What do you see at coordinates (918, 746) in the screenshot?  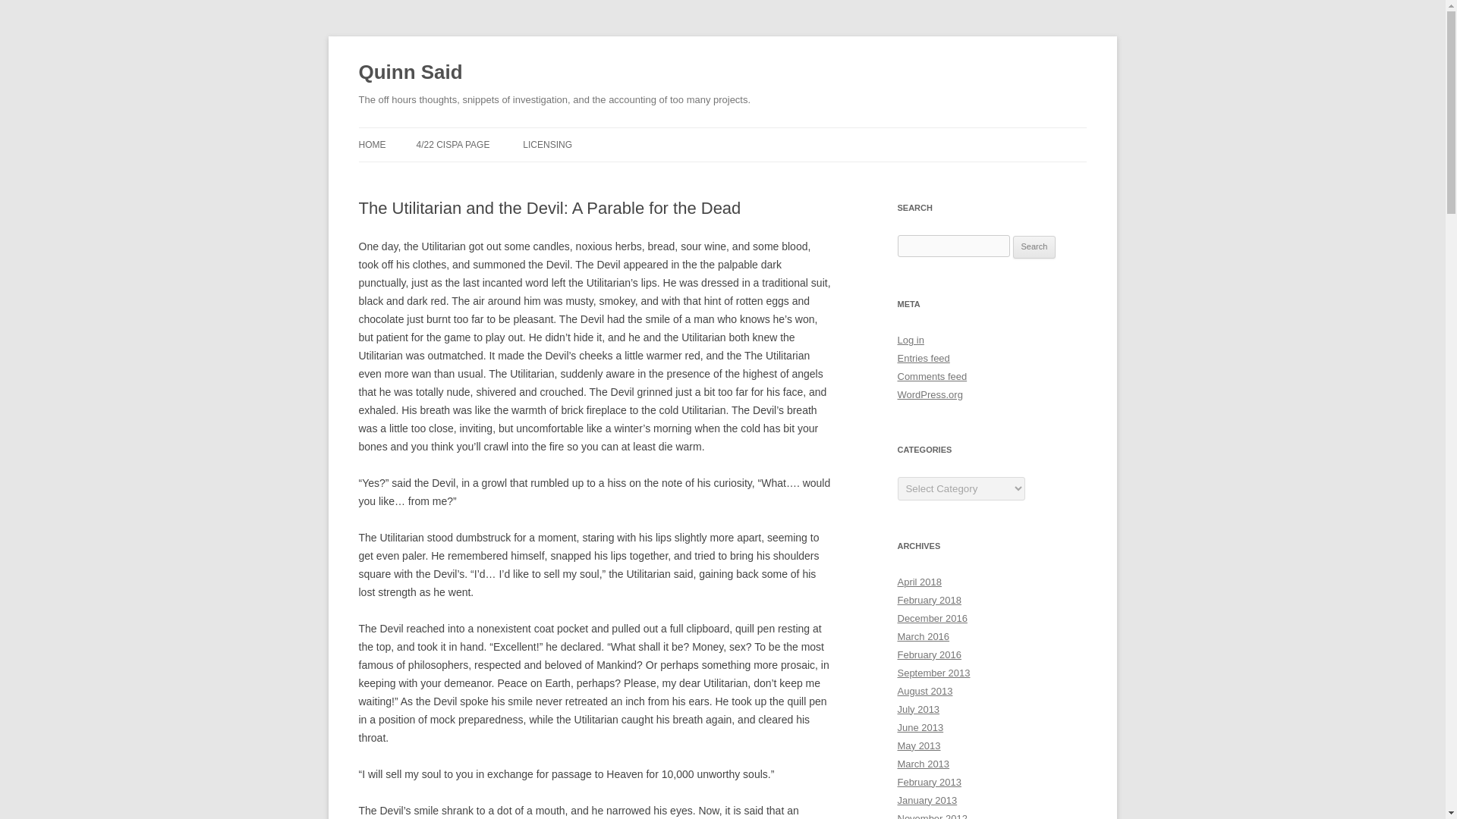 I see `May 2013` at bounding box center [918, 746].